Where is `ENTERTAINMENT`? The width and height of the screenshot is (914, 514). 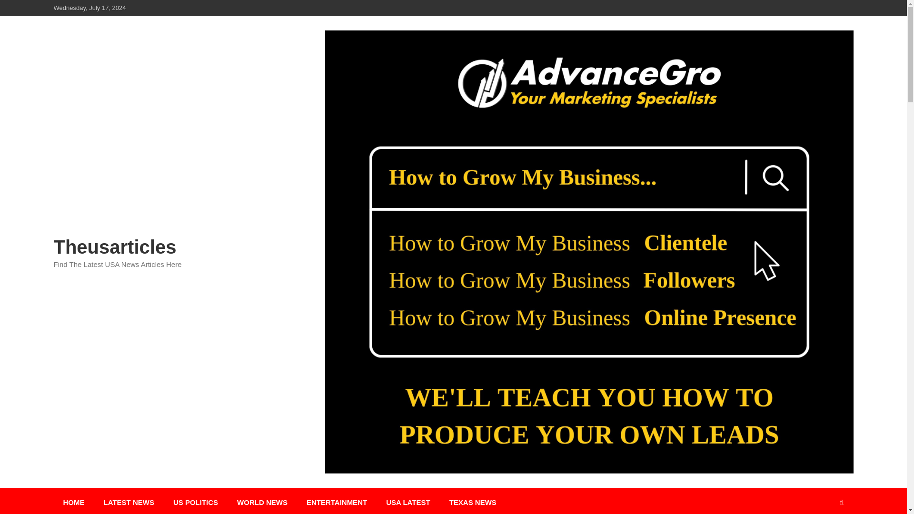
ENTERTAINMENT is located at coordinates (337, 501).